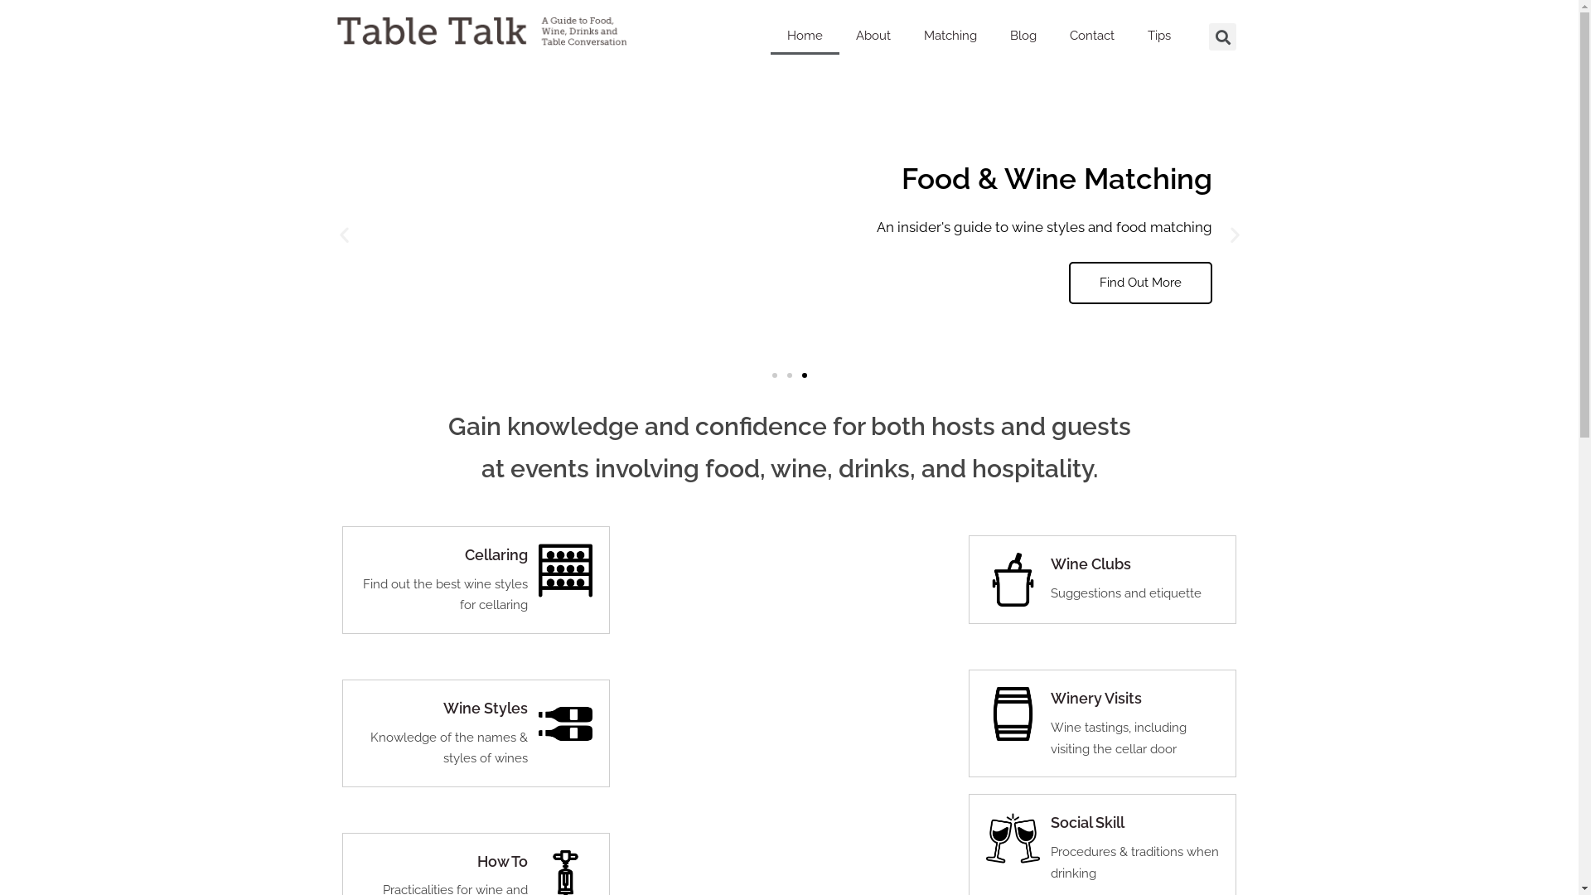 This screenshot has width=1591, height=895. Describe the element at coordinates (950, 36) in the screenshot. I see `Matching` at that location.